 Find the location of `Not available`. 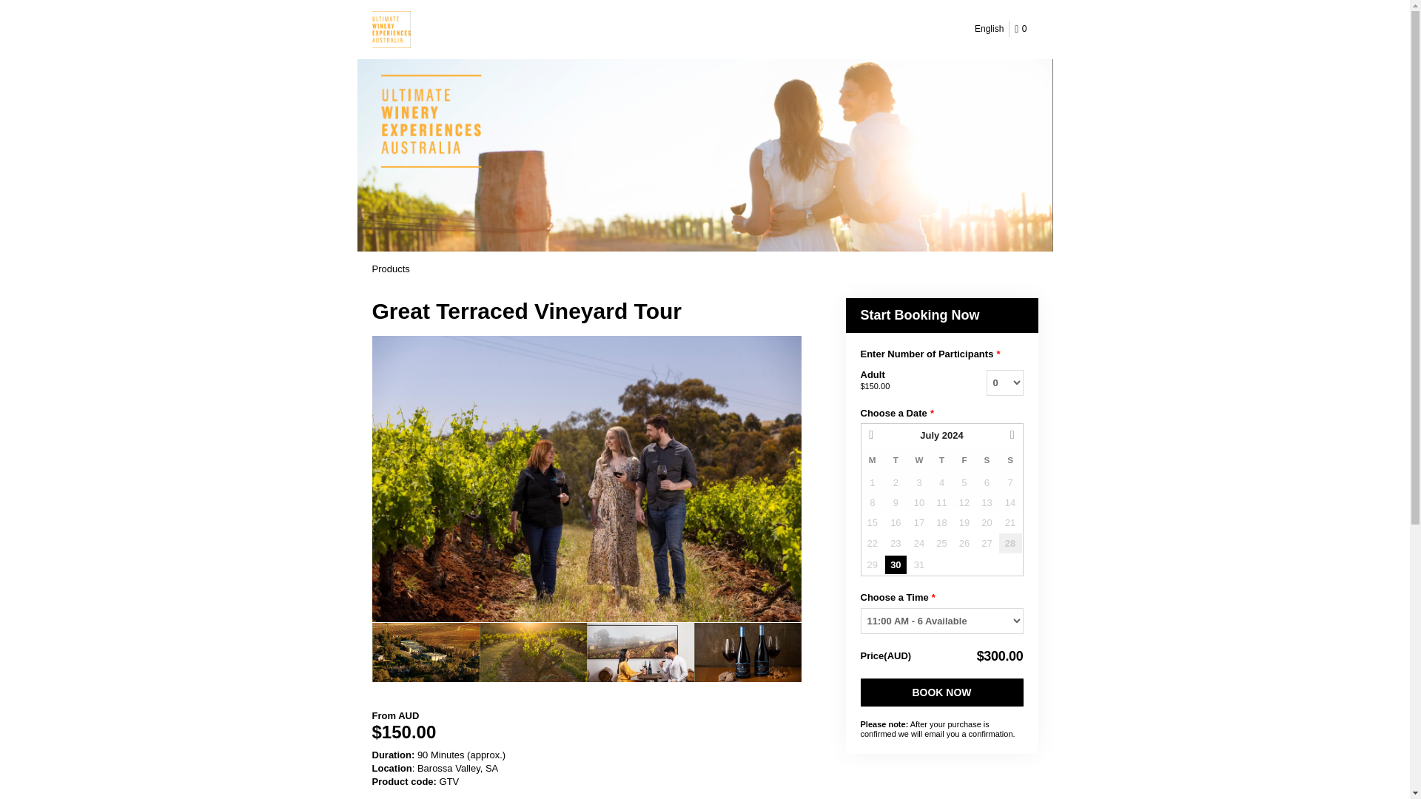

Not available is located at coordinates (896, 503).